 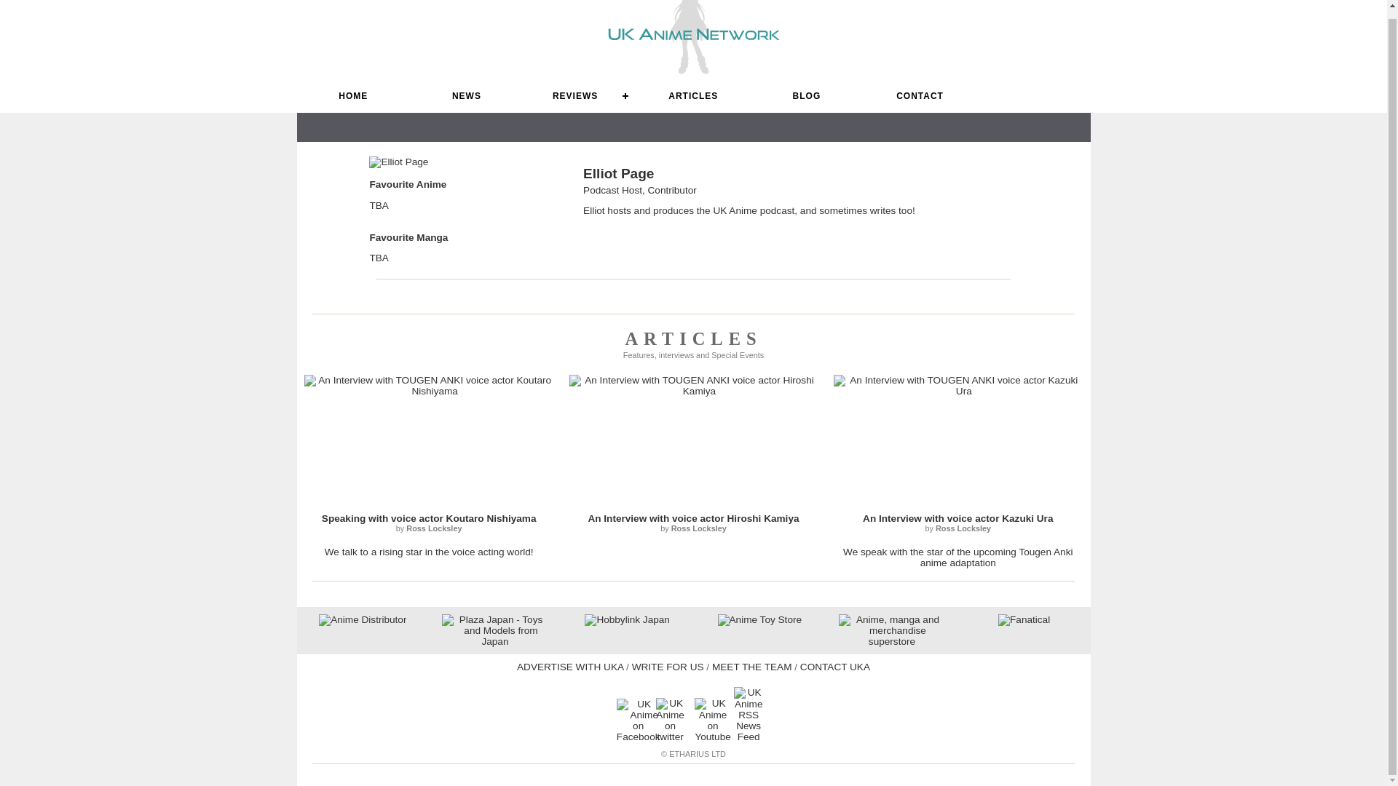 I want to click on An Interview with voice actor Hiroshi Kamiya, so click(x=692, y=518).